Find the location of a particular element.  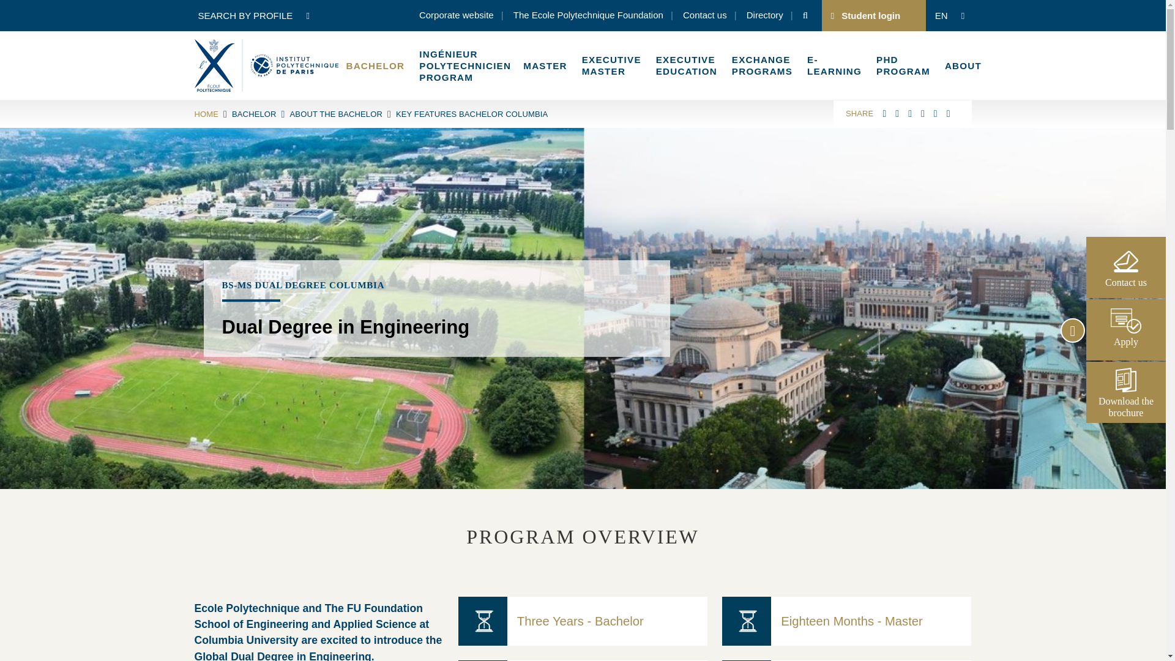

Student login is located at coordinates (870, 15).